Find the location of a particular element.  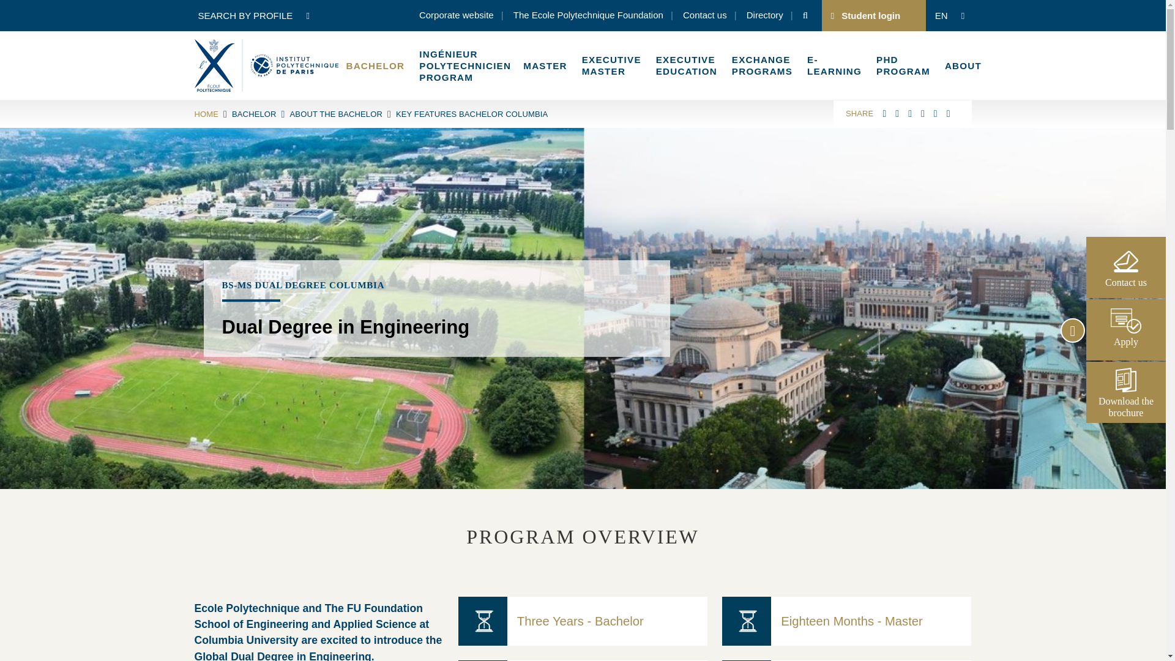

Student login is located at coordinates (870, 15).